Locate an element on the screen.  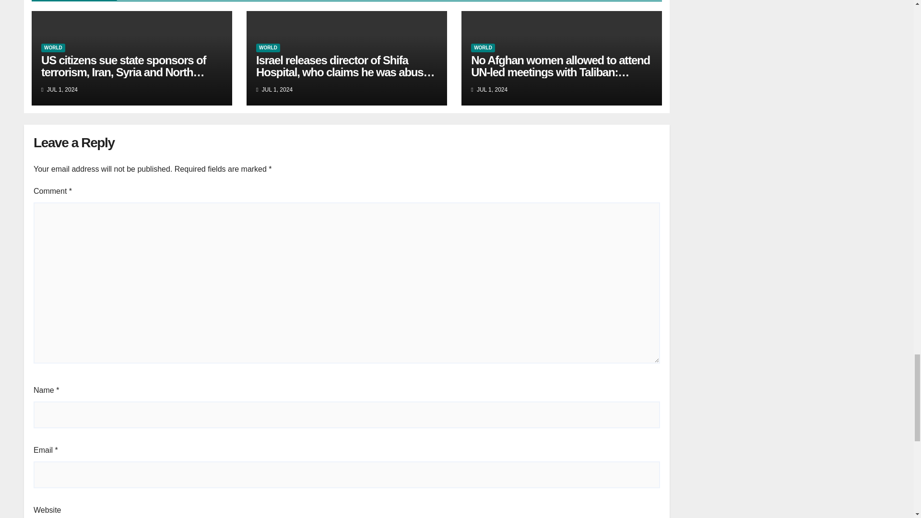
WORLD is located at coordinates (268, 48).